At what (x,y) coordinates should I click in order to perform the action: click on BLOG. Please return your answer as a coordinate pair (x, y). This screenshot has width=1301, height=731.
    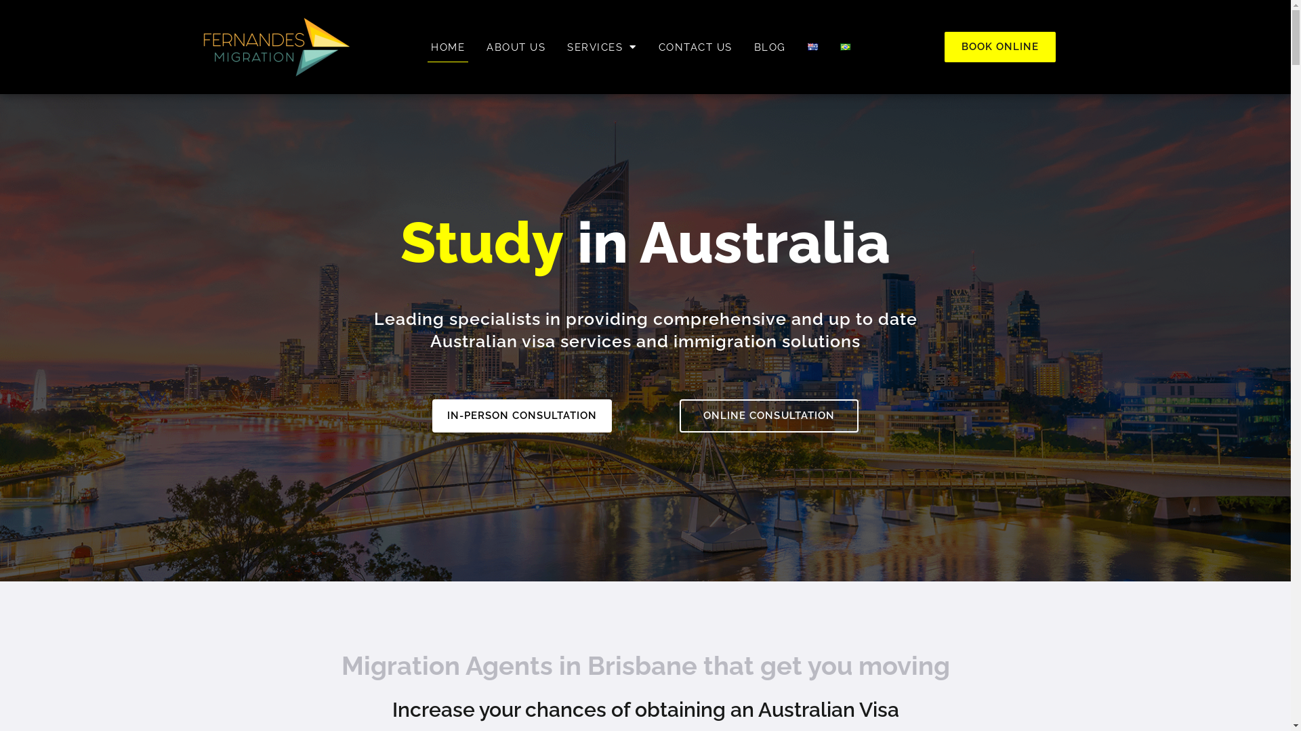
    Looking at the image, I should click on (770, 47).